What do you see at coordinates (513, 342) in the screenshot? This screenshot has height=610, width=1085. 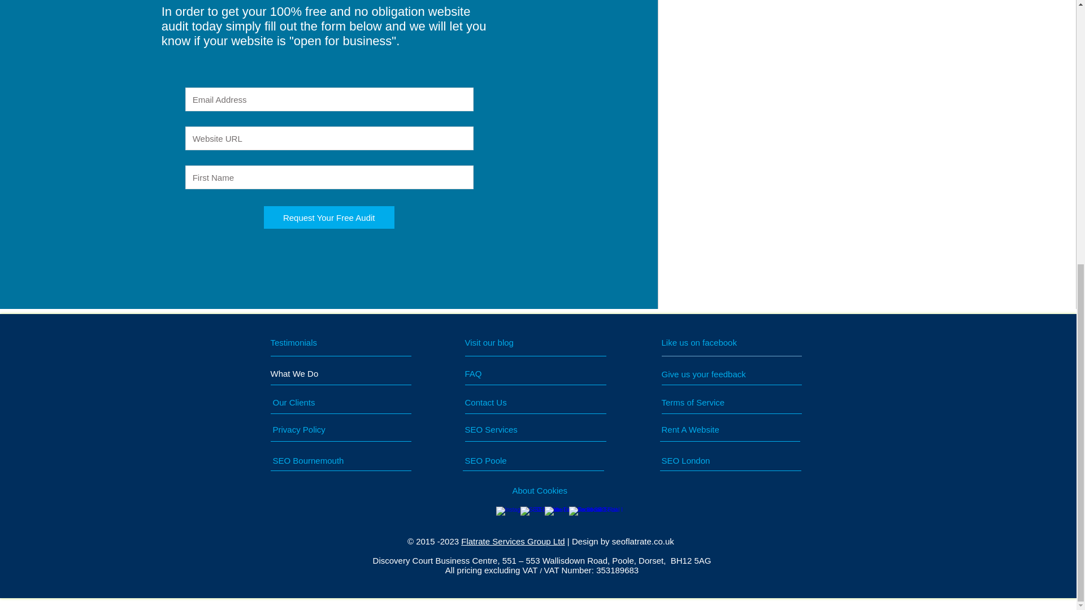 I see `Visit our blog` at bounding box center [513, 342].